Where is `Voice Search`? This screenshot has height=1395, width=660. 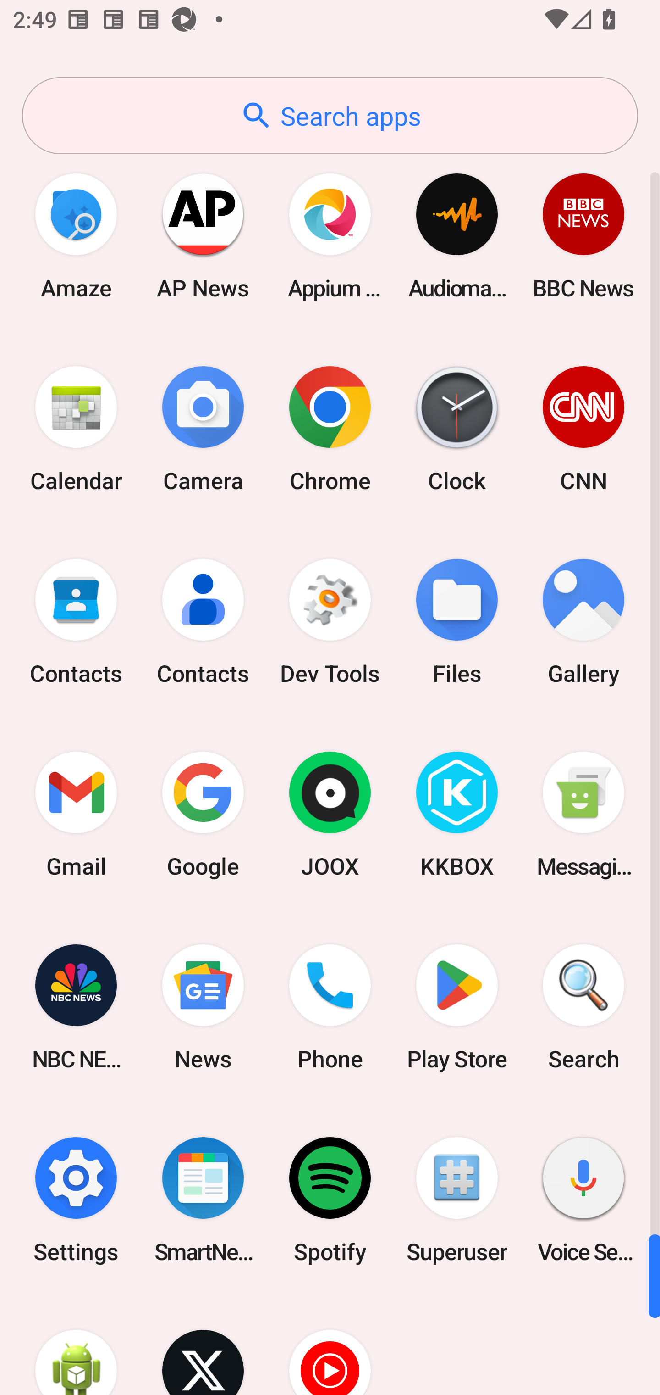 Voice Search is located at coordinates (583, 1200).